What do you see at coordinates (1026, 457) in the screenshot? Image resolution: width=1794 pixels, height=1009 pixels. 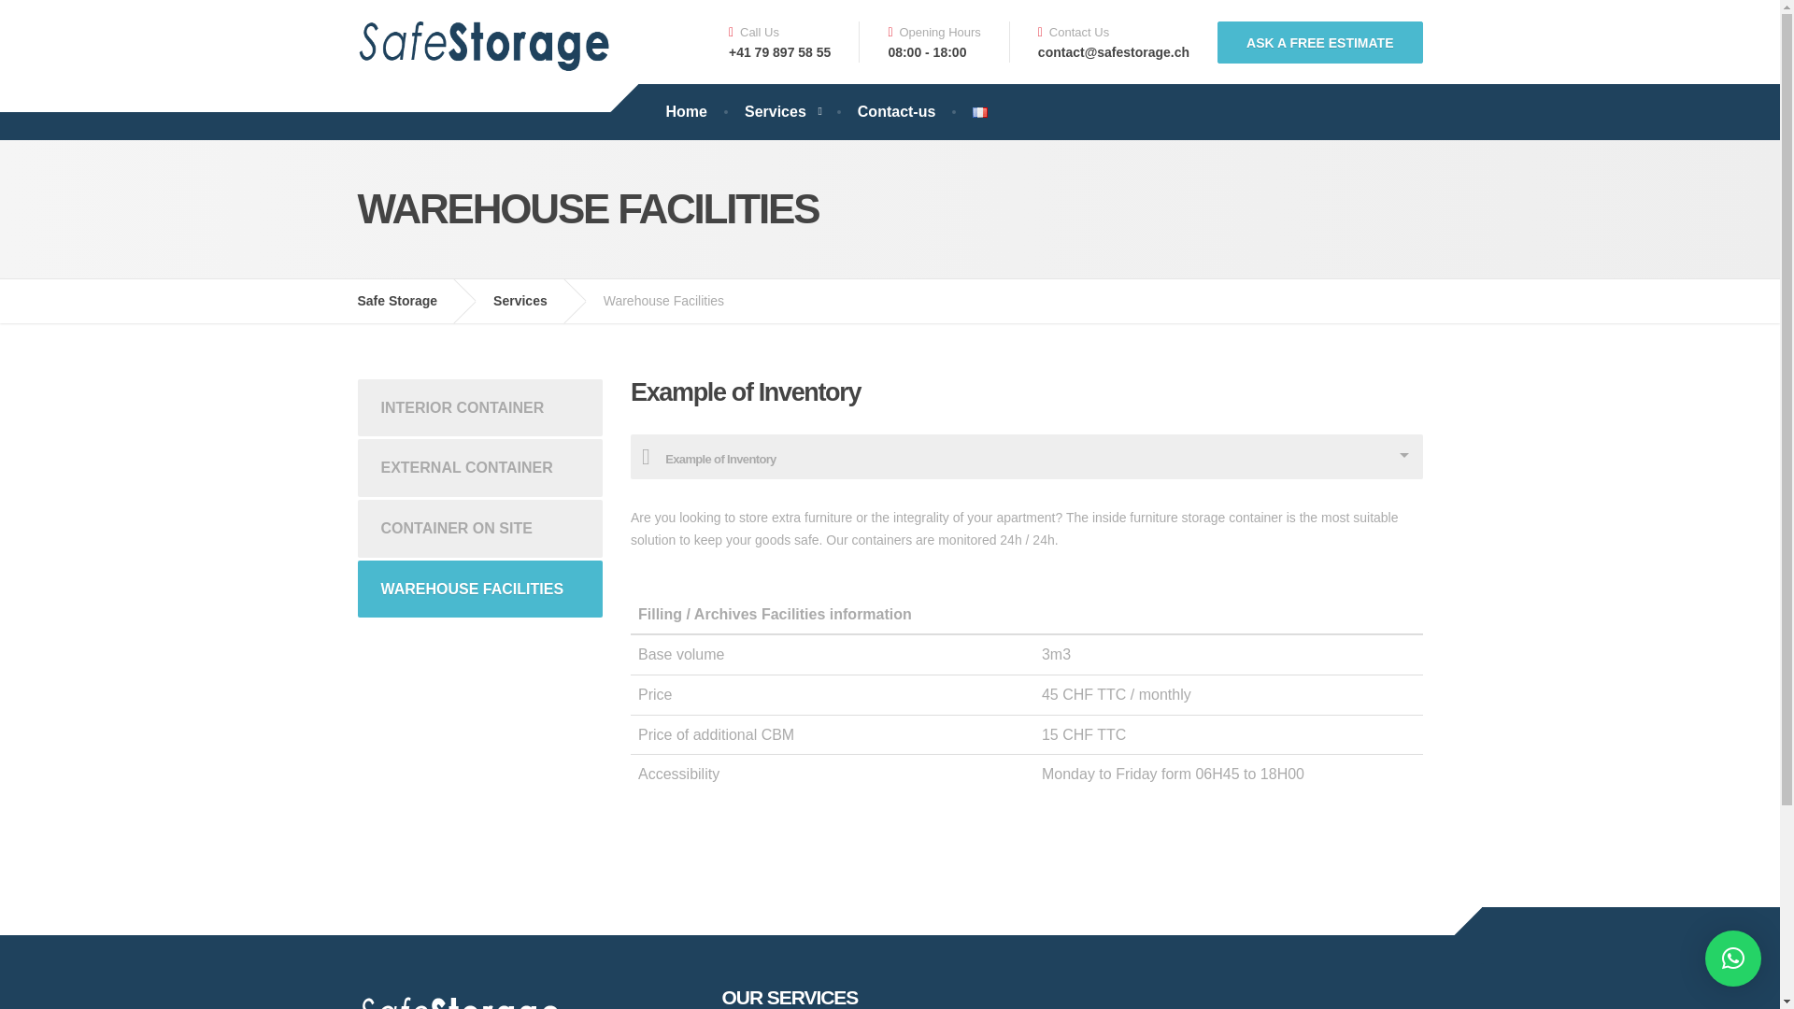 I see `Example of Inventory` at bounding box center [1026, 457].